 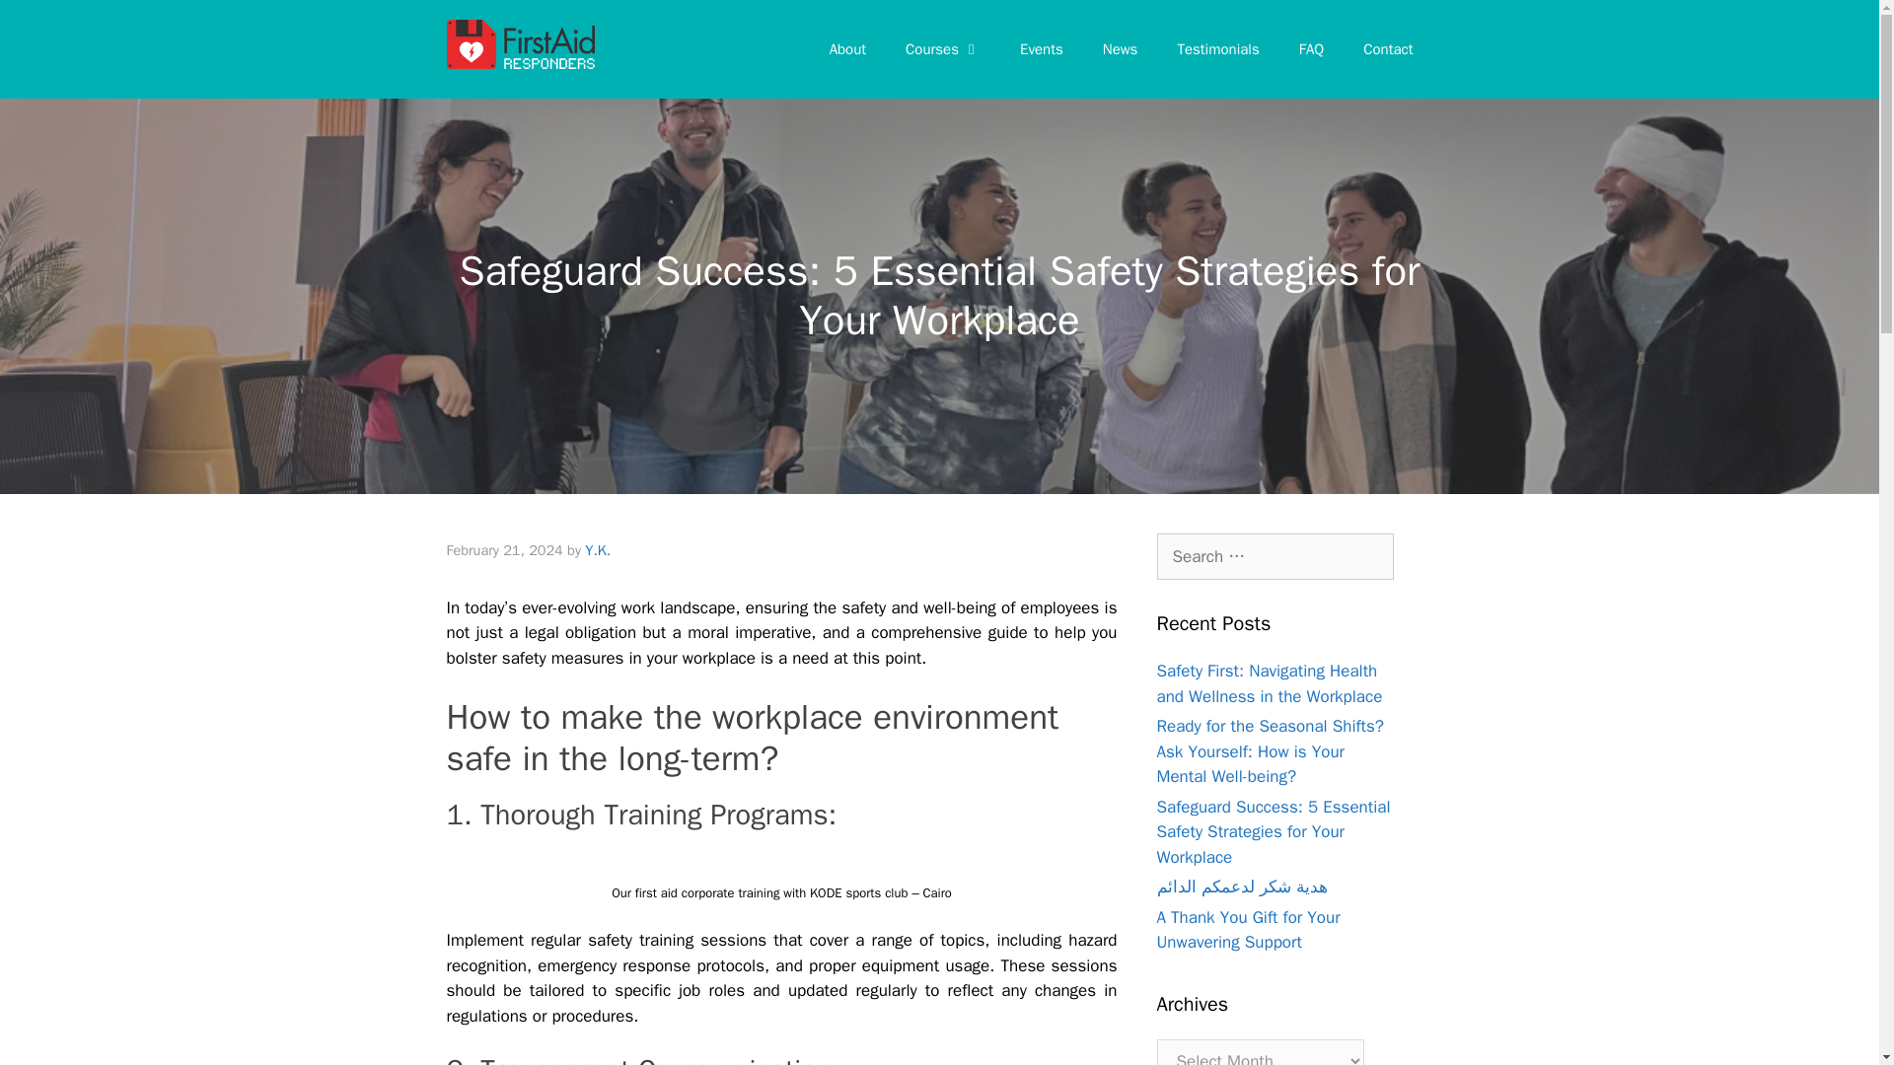 I want to click on Courses, so click(x=943, y=49).